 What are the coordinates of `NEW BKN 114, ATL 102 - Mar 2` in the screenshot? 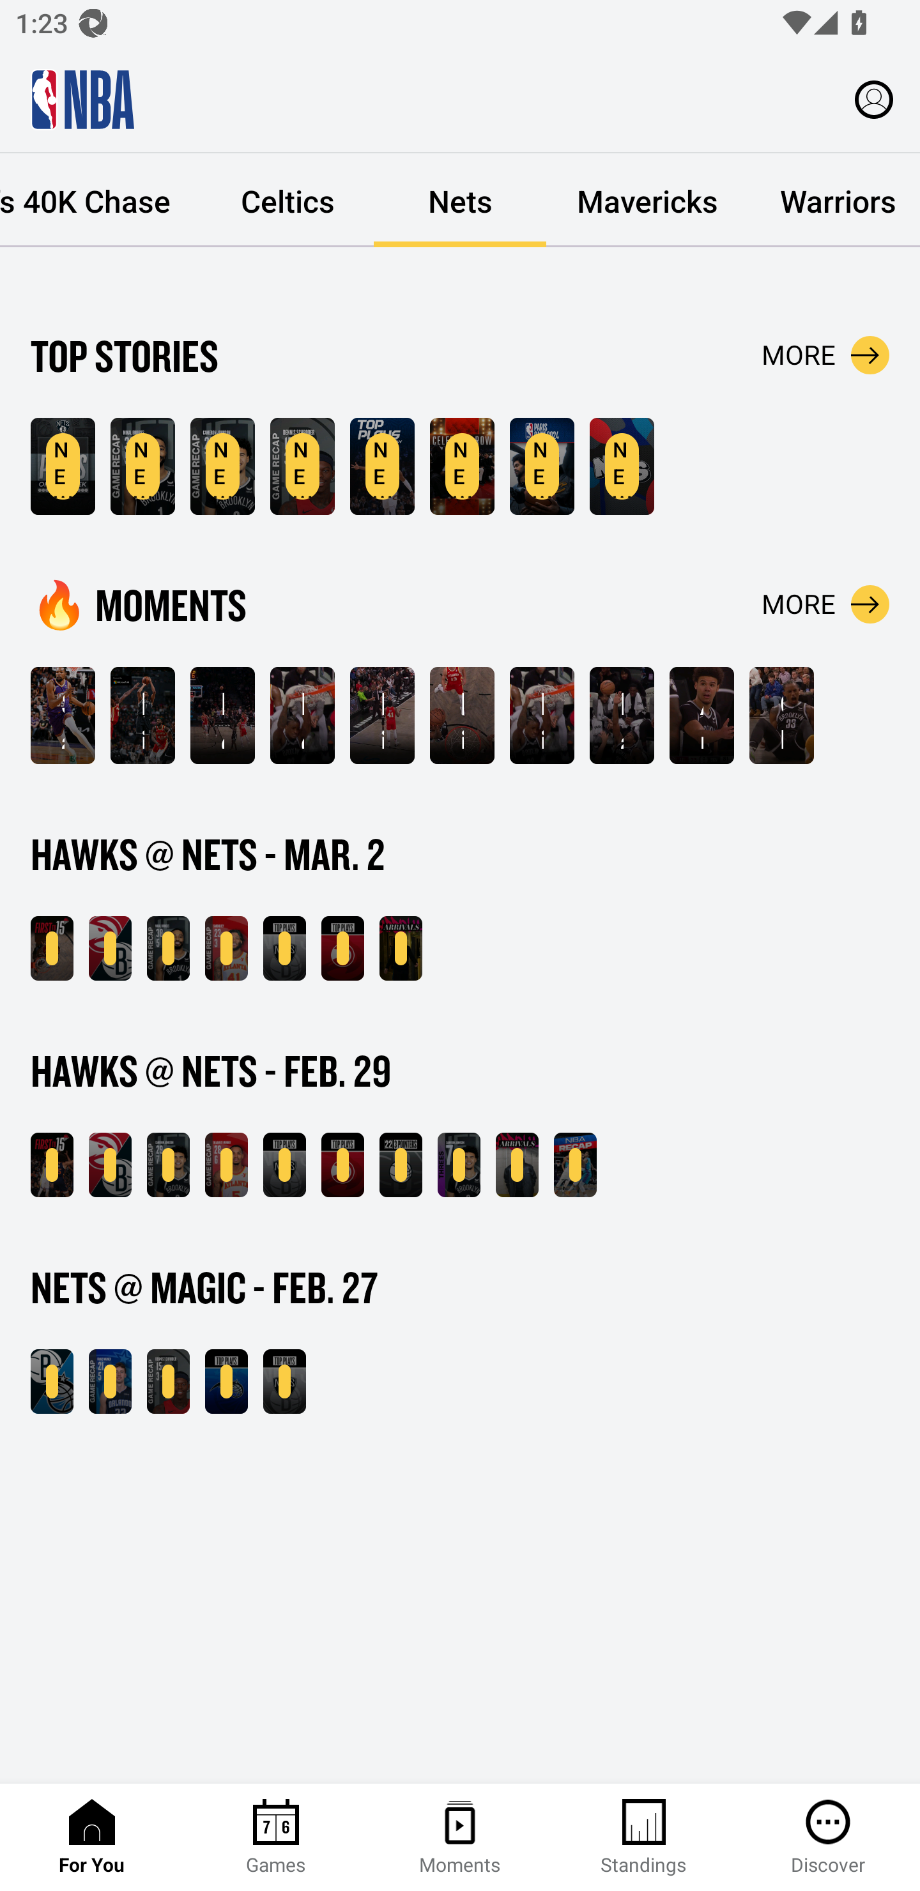 It's located at (110, 948).